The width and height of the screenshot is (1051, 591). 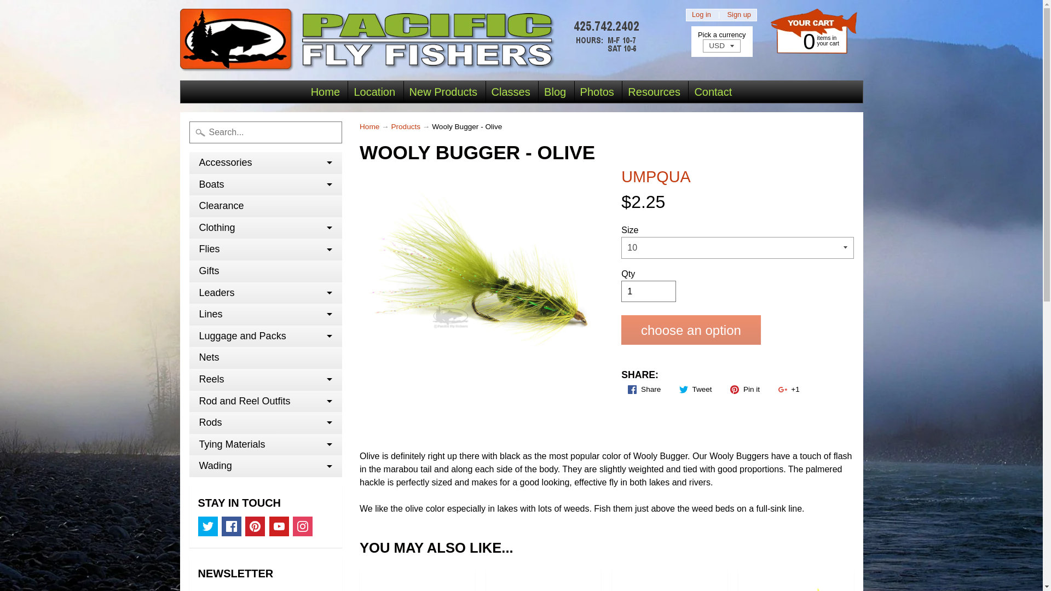 What do you see at coordinates (654, 91) in the screenshot?
I see `Resources` at bounding box center [654, 91].